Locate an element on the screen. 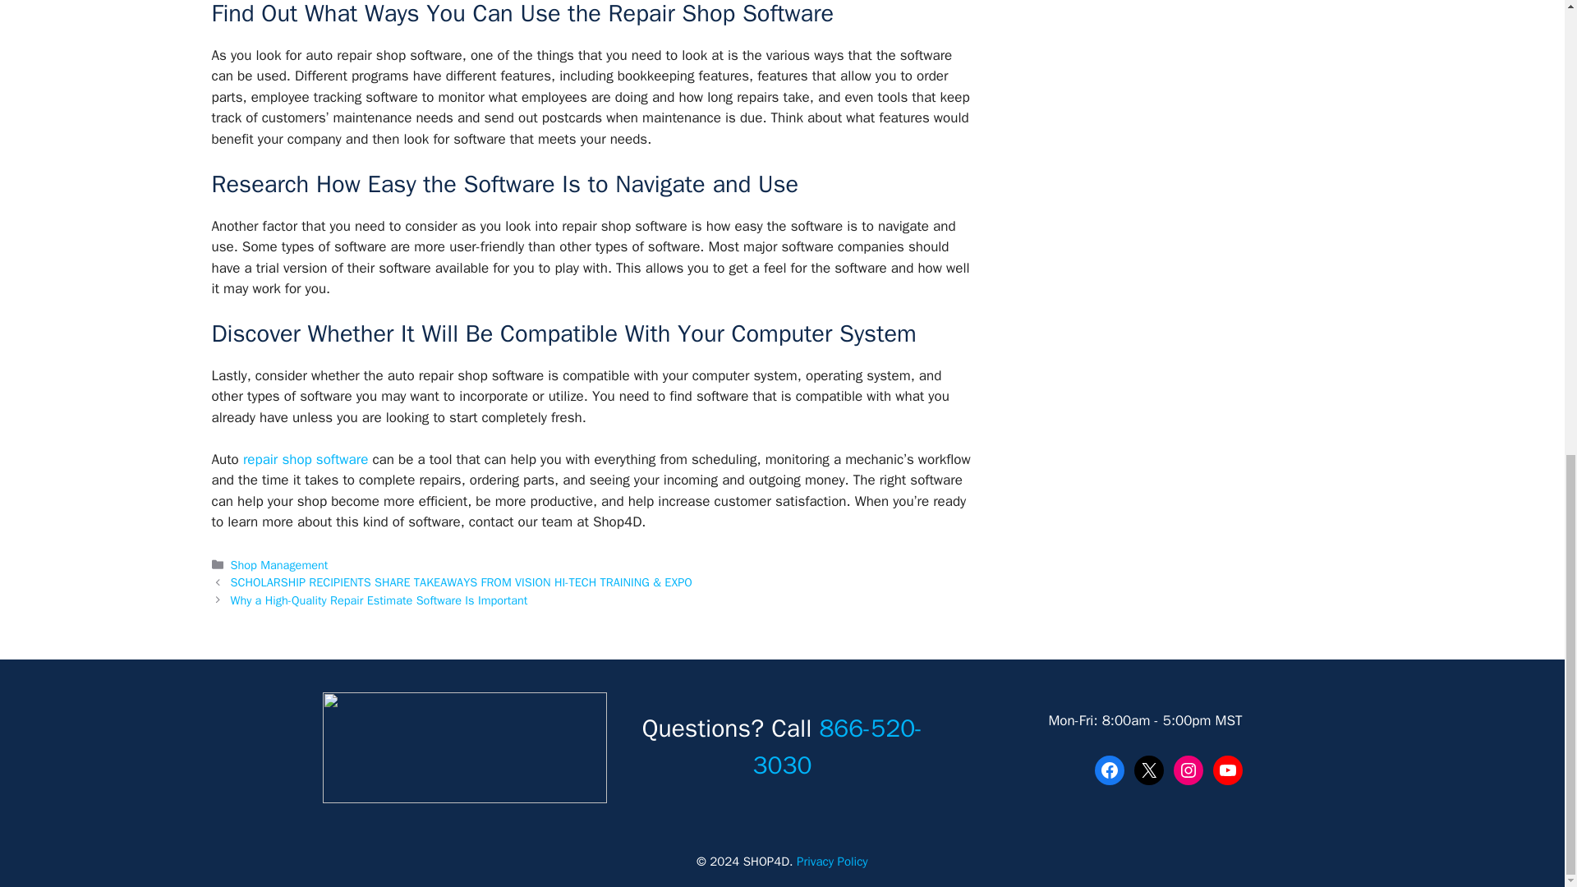  Why a High-Quality Repair Estimate Software Is Important is located at coordinates (379, 600).